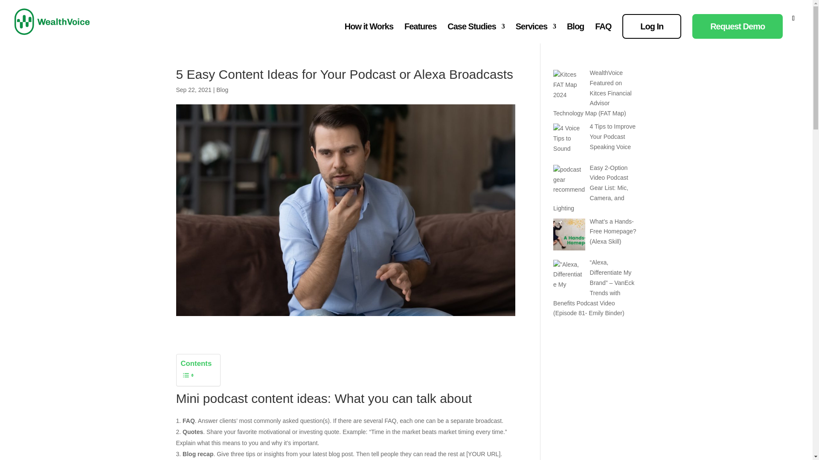 Image resolution: width=819 pixels, height=460 pixels. What do you see at coordinates (536, 33) in the screenshot?
I see `Services` at bounding box center [536, 33].